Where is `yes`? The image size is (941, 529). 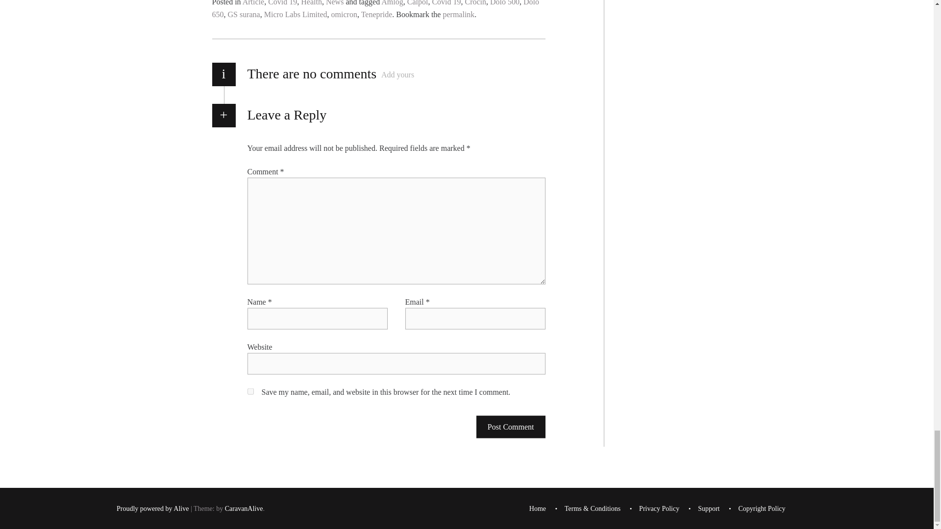 yes is located at coordinates (250, 391).